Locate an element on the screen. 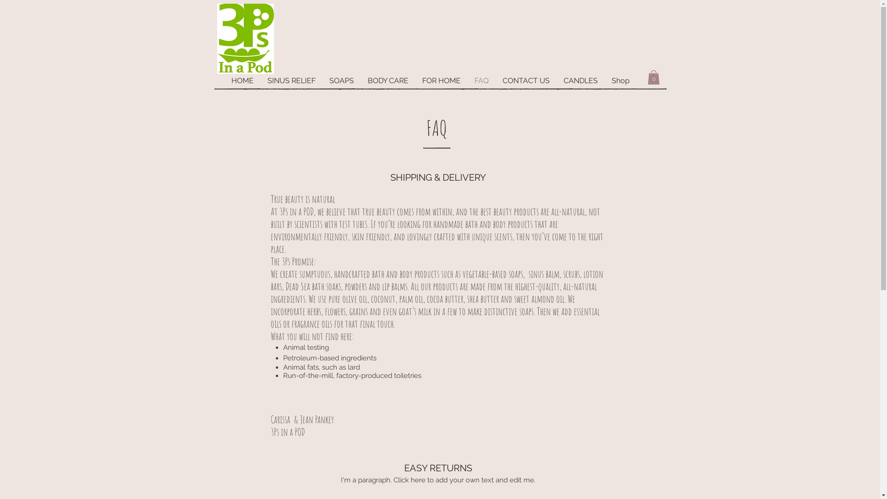  Shop is located at coordinates (621, 81).